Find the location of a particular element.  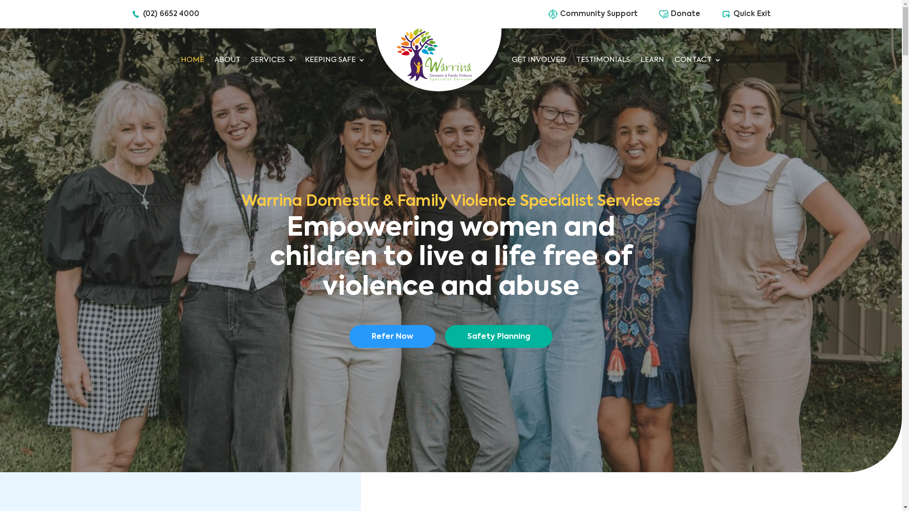

Quick Exit is located at coordinates (752, 14).